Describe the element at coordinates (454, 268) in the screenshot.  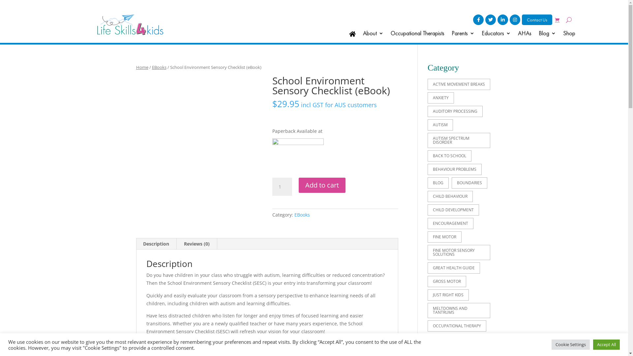
I see `GREAT HEALTH GUIDE` at that location.